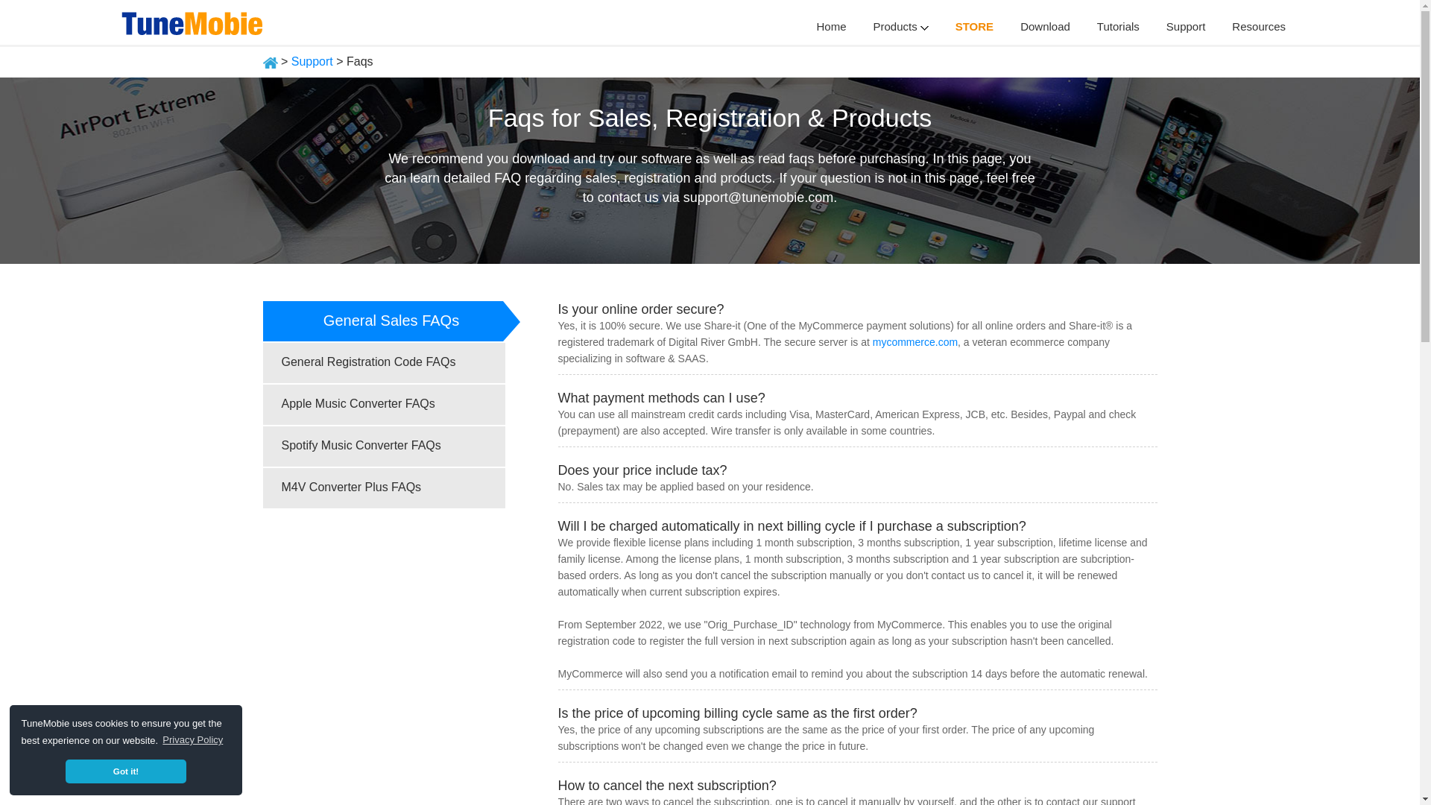 The image size is (1431, 805). I want to click on Home, so click(832, 26).